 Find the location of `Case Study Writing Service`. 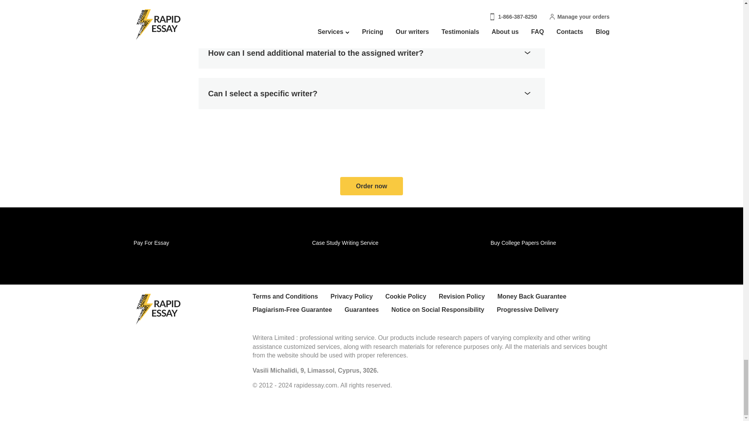

Case Study Writing Service is located at coordinates (345, 242).